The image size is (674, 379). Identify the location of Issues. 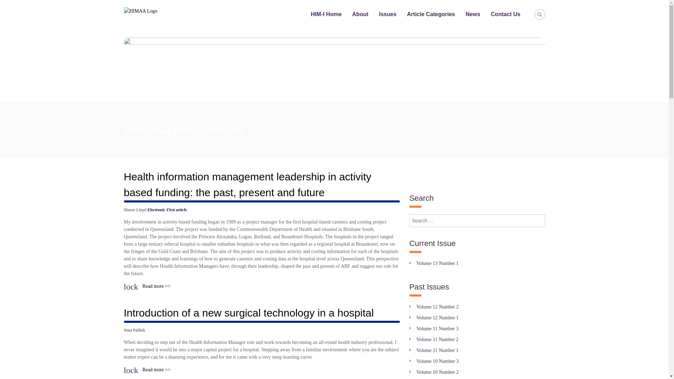
(388, 14).